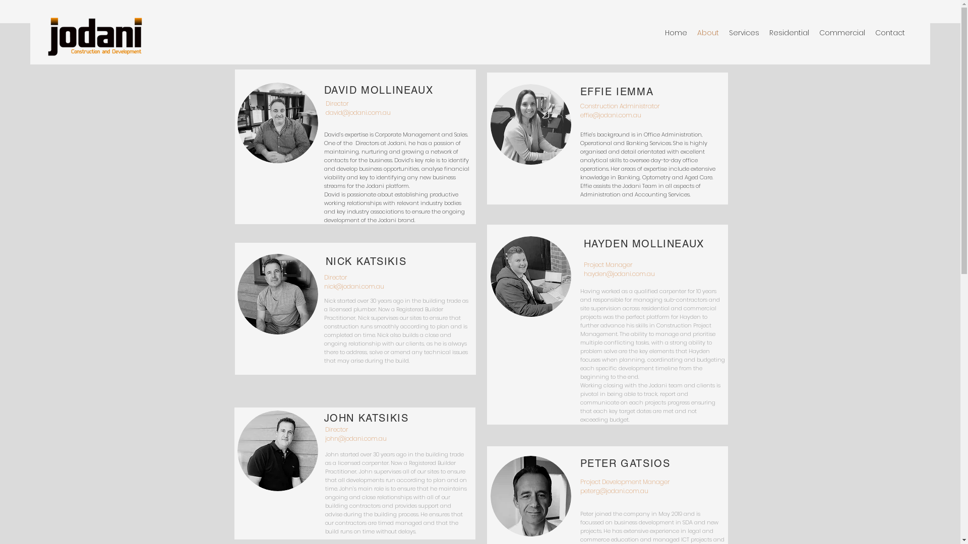 The height and width of the screenshot is (544, 968). I want to click on Home, so click(676, 33).